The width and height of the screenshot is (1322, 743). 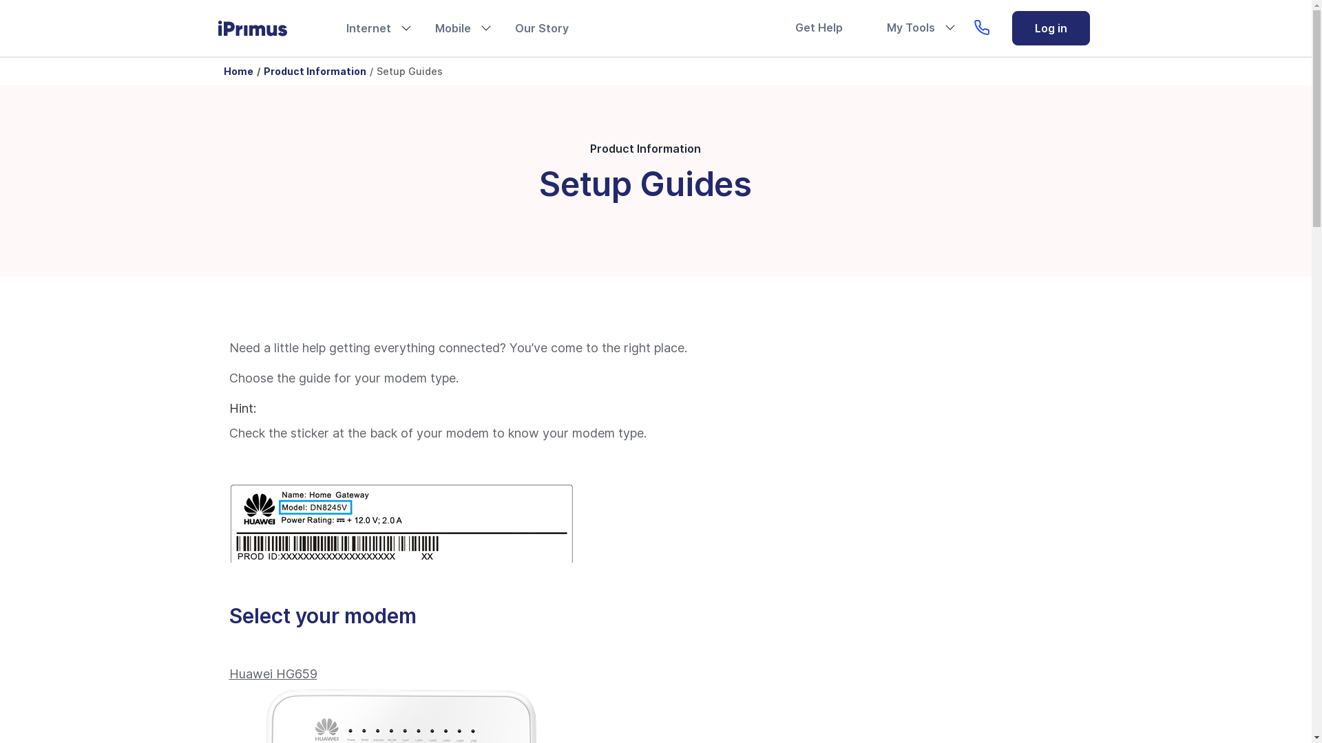 I want to click on Get Help, so click(x=818, y=28).